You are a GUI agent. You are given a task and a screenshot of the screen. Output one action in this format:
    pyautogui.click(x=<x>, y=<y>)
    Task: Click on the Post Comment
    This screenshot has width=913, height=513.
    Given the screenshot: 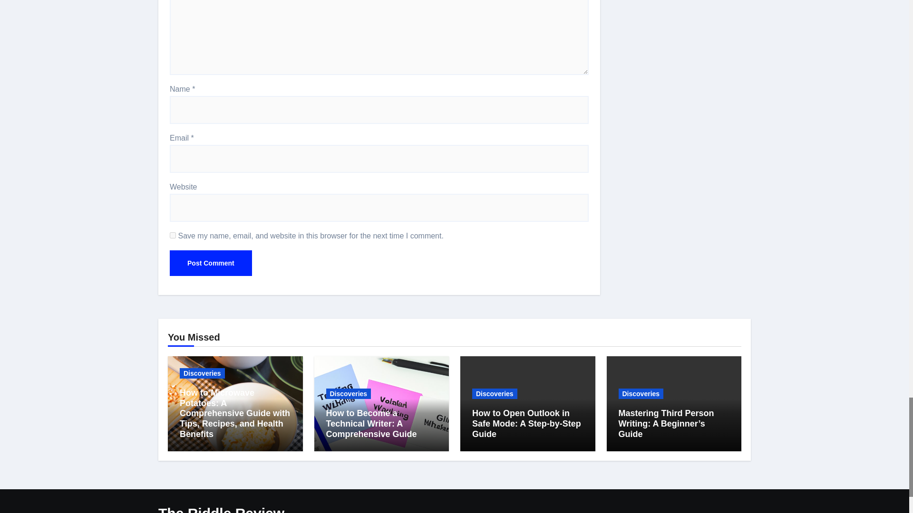 What is the action you would take?
    pyautogui.click(x=211, y=263)
    